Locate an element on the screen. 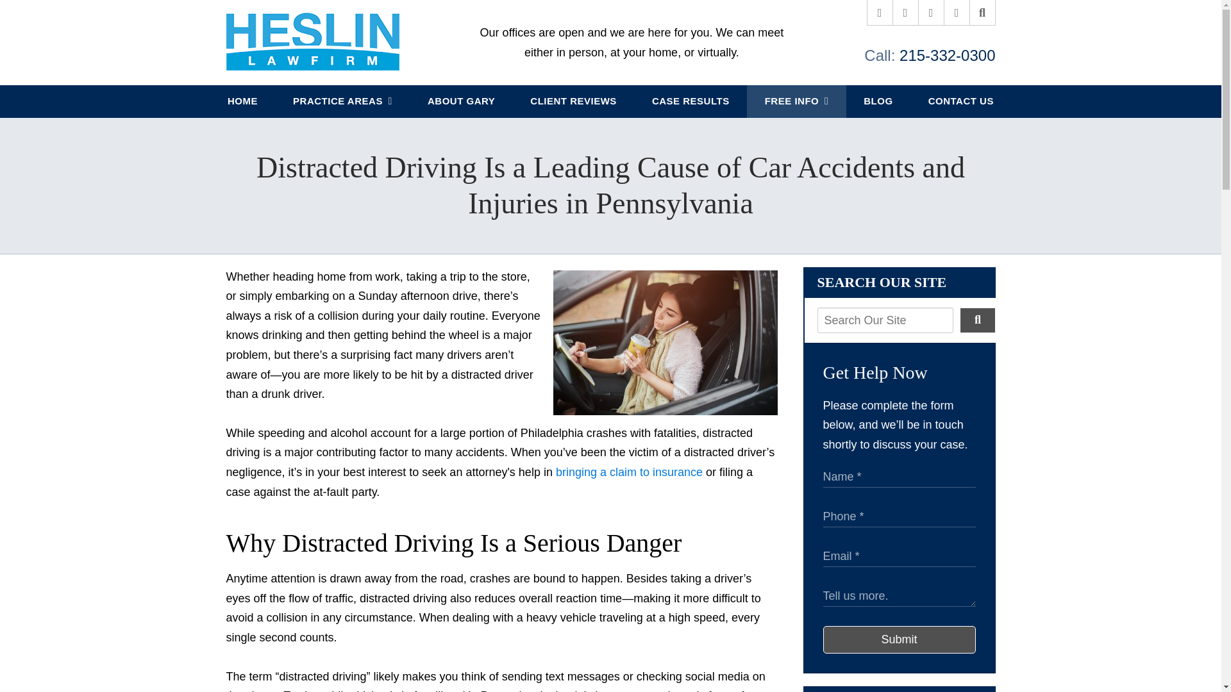 The height and width of the screenshot is (692, 1231). Search is located at coordinates (977, 320).